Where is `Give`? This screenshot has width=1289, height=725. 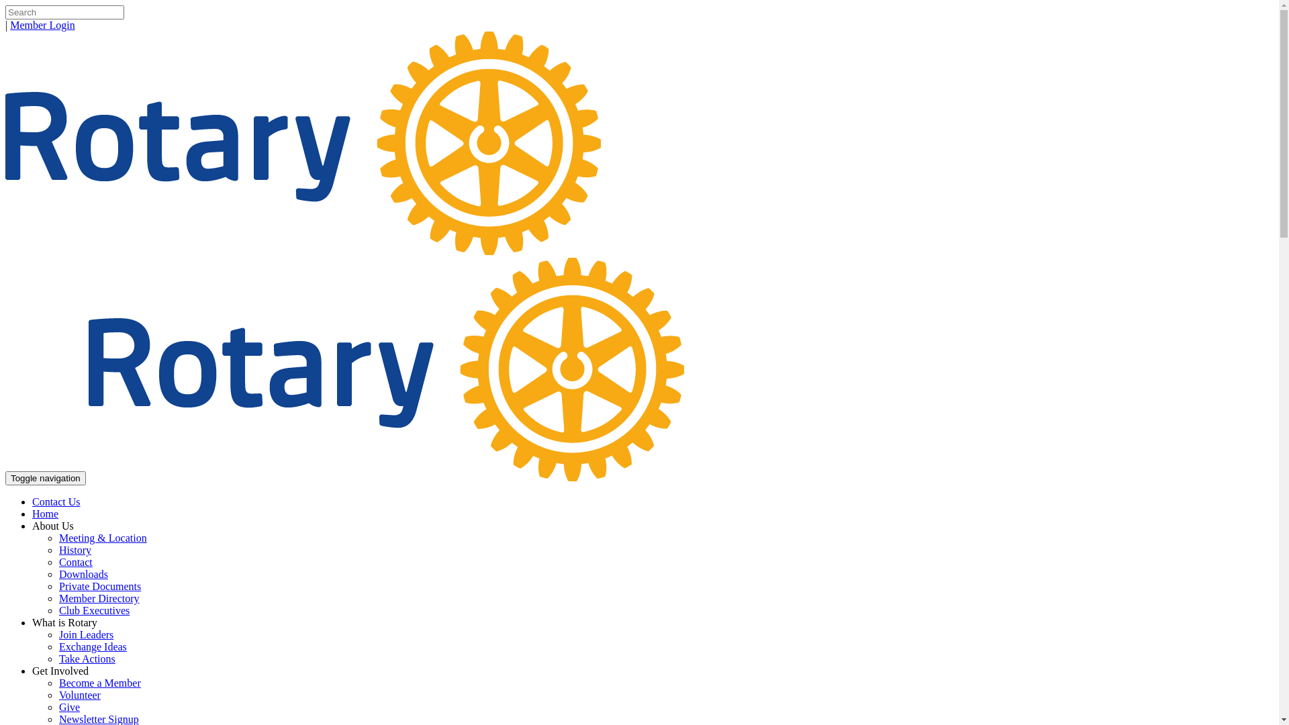
Give is located at coordinates (70, 708).